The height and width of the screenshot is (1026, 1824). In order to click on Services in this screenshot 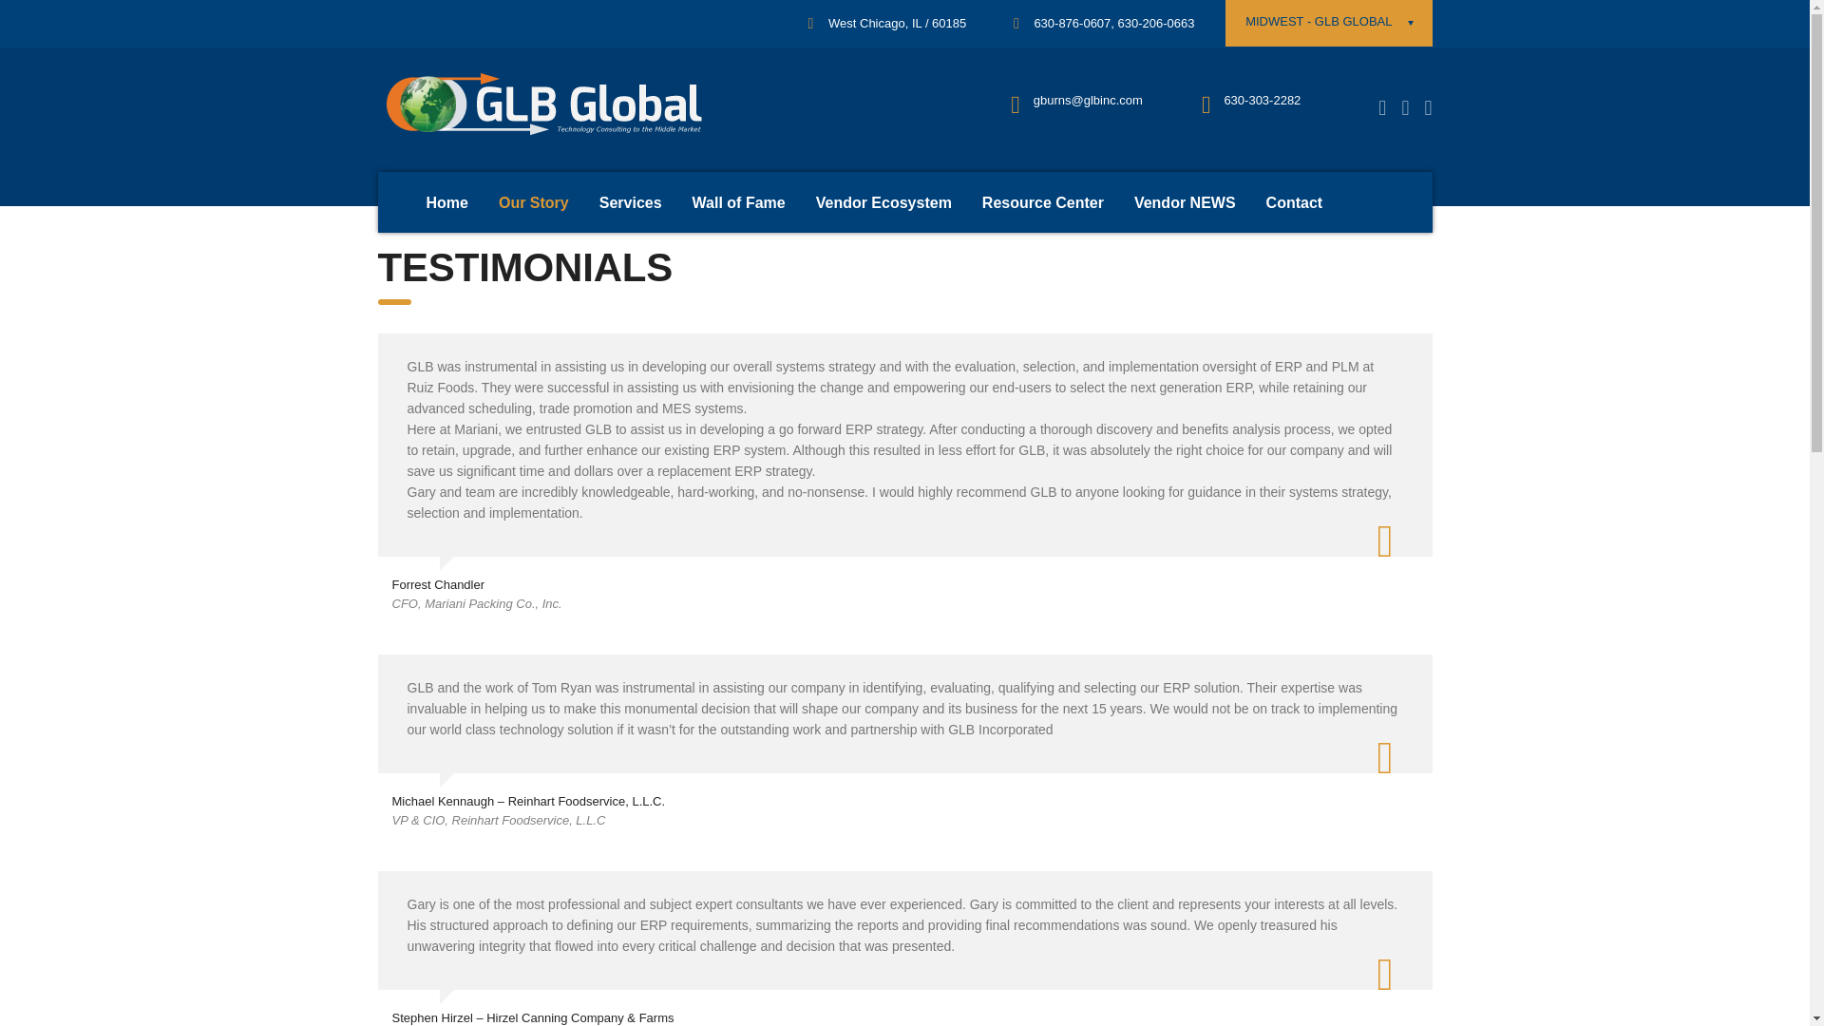, I will do `click(630, 202)`.